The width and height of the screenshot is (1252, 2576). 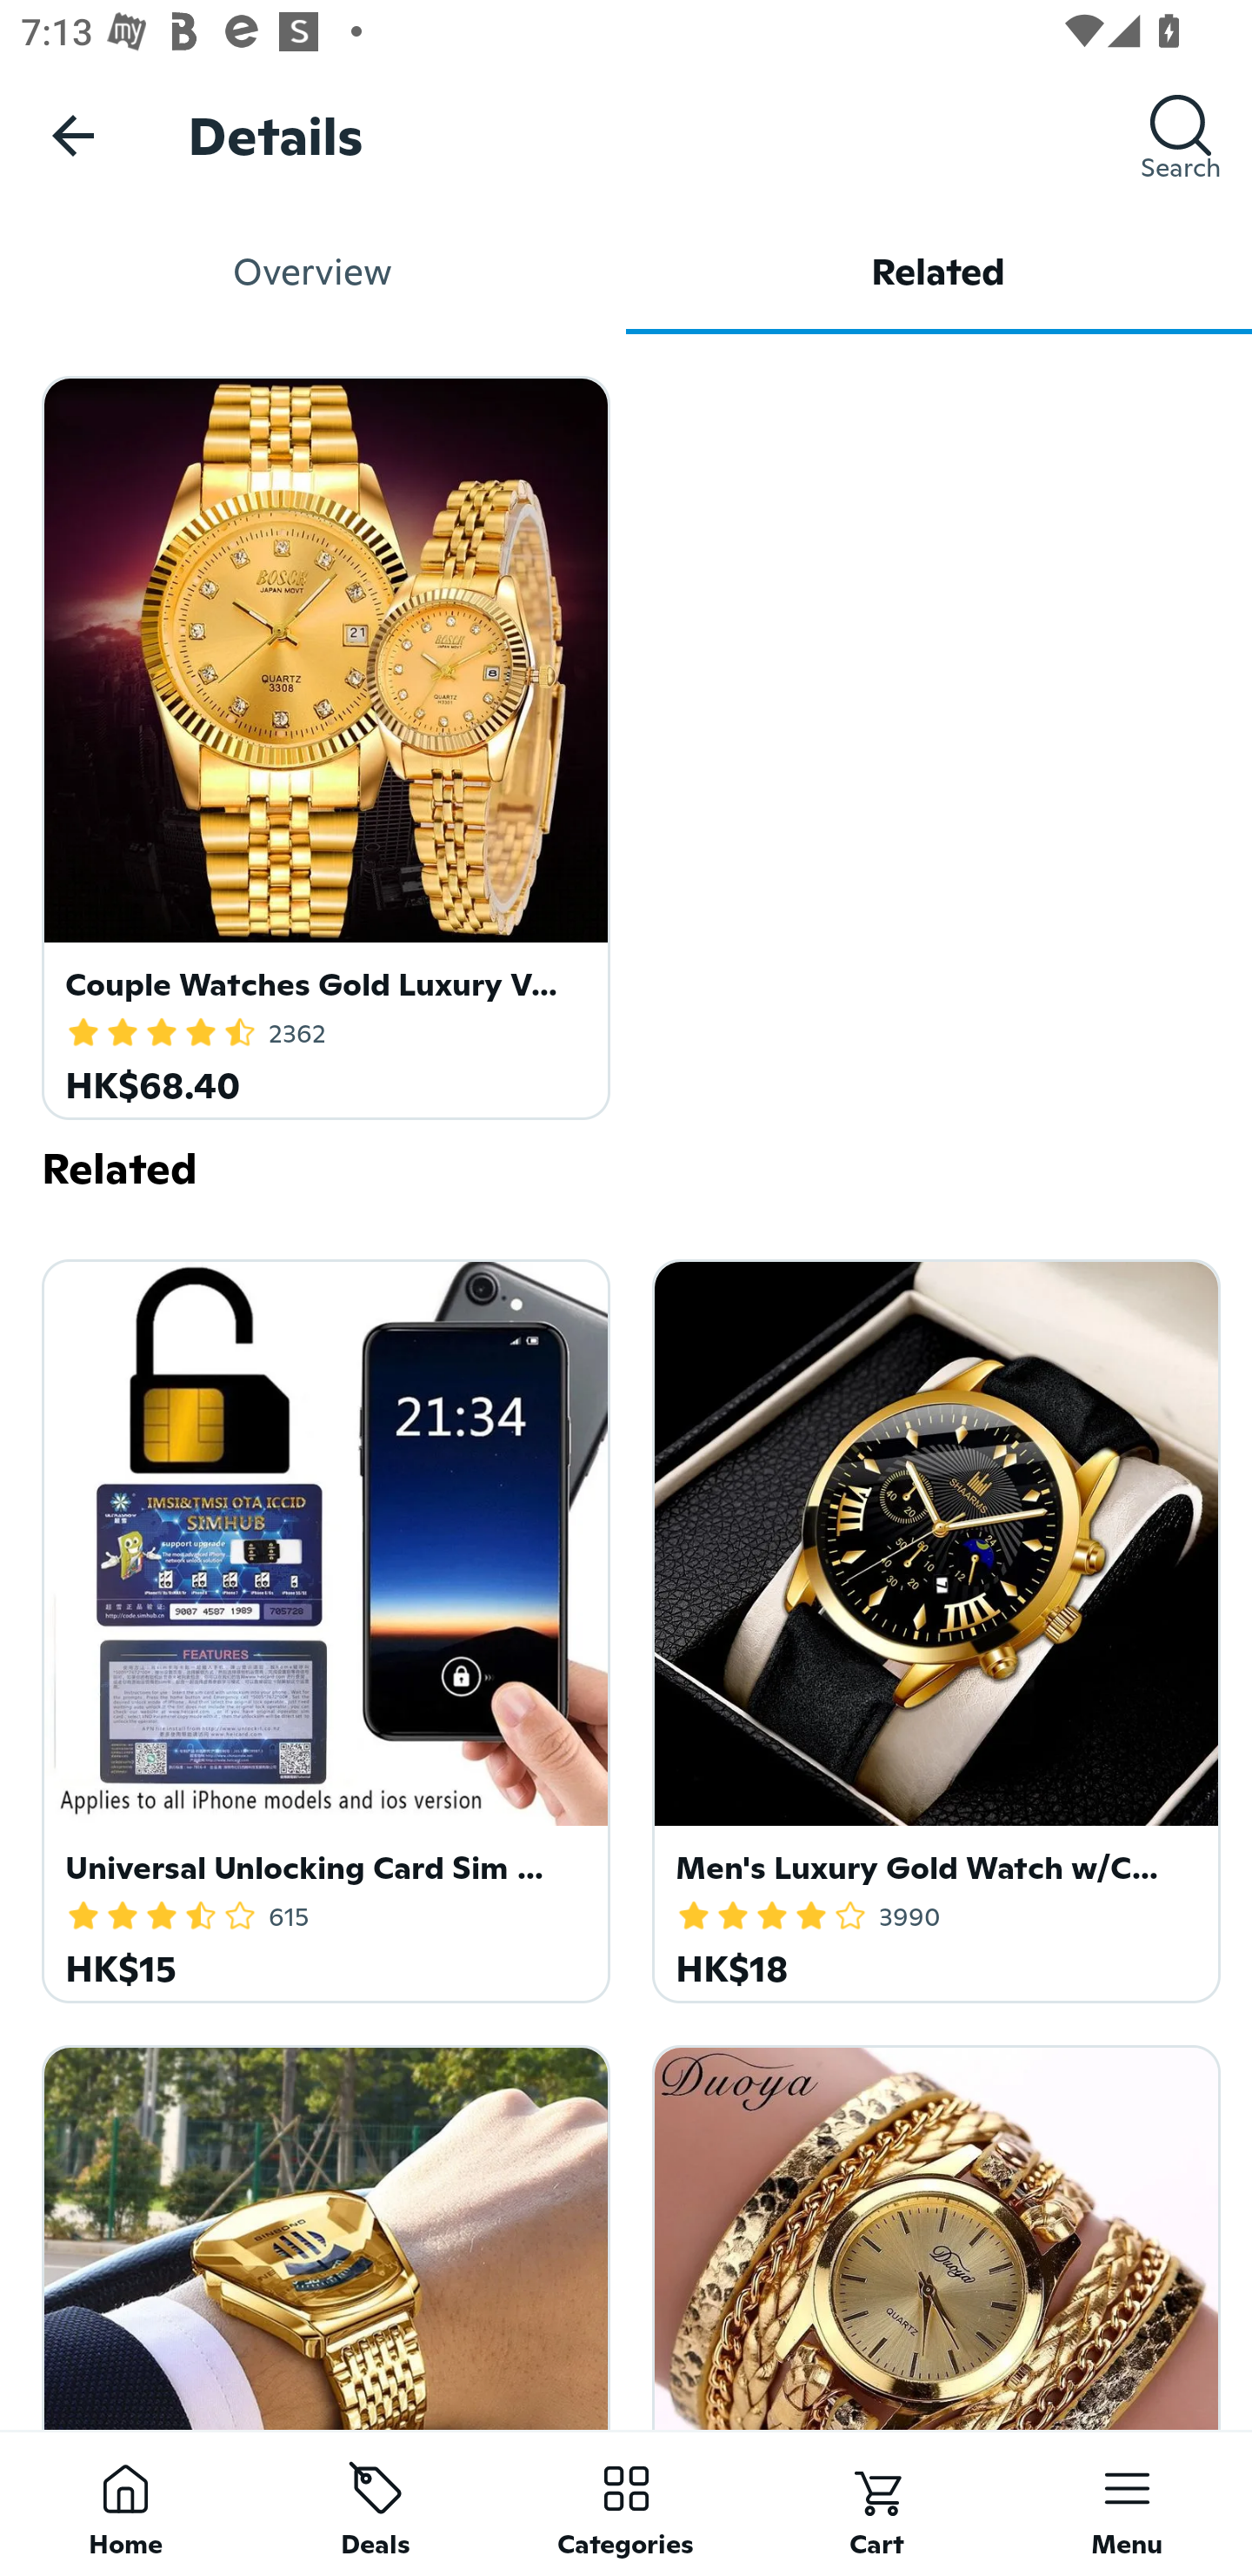 What do you see at coordinates (73, 135) in the screenshot?
I see `Navigate up` at bounding box center [73, 135].